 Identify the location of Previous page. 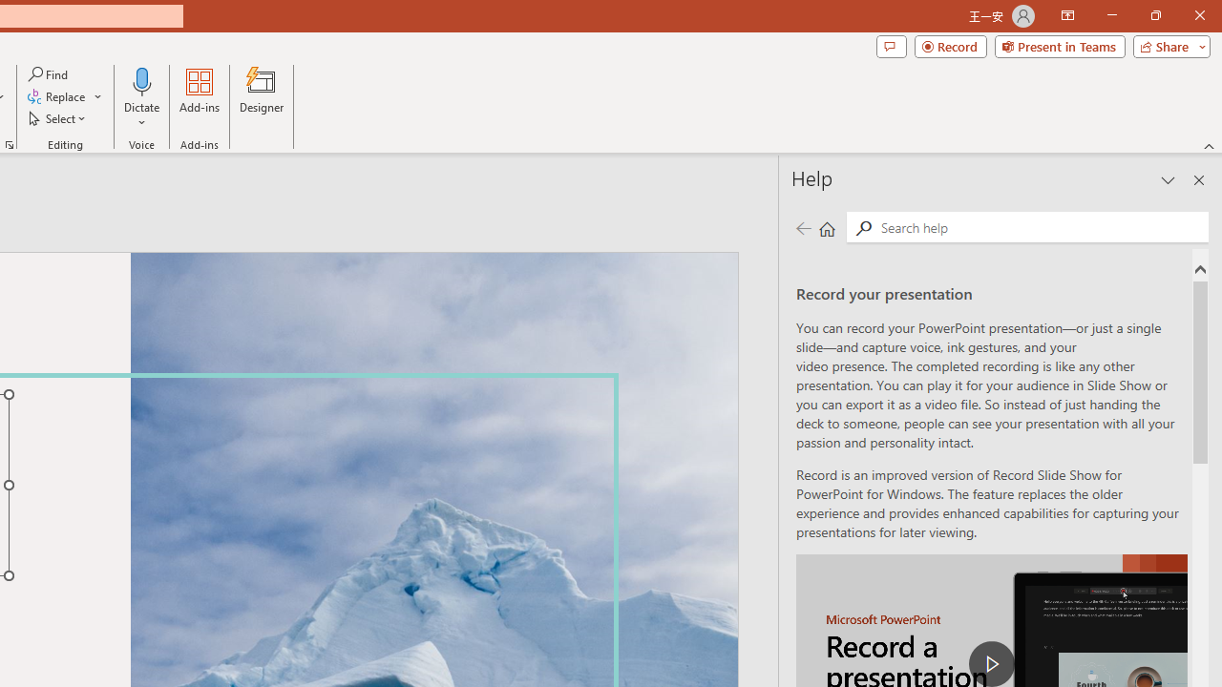
(803, 227).